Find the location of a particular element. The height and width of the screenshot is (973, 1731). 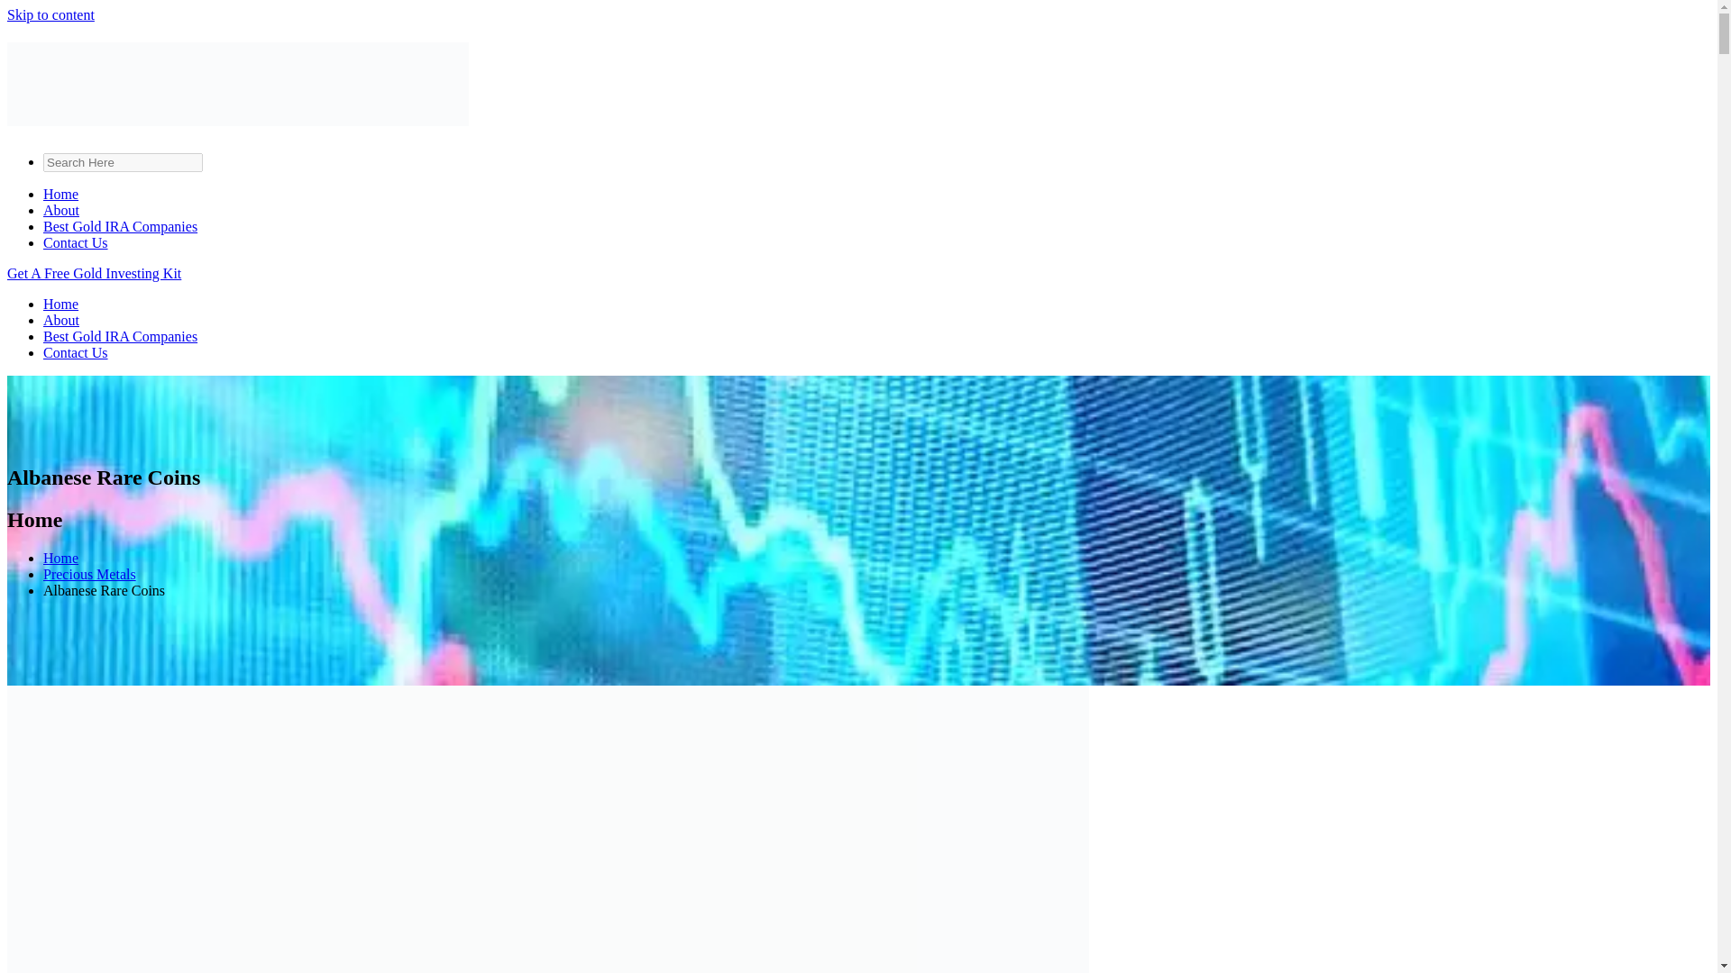

Best Gold IRA Companies is located at coordinates (120, 227).